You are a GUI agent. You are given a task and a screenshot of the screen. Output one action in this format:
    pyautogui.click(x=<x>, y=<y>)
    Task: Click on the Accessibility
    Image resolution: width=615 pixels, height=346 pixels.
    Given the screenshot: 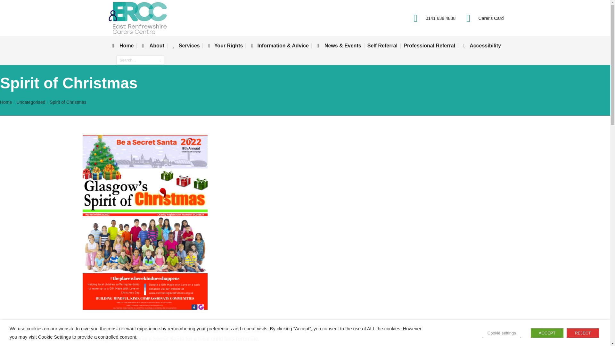 What is the action you would take?
    pyautogui.click(x=481, y=45)
    